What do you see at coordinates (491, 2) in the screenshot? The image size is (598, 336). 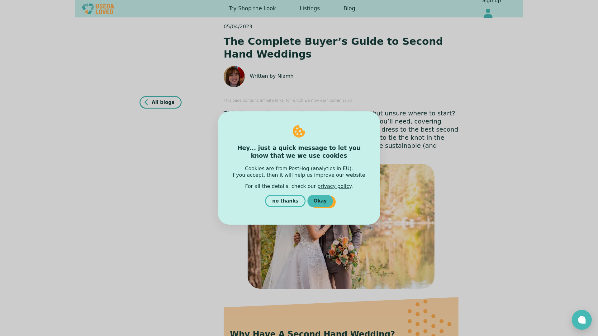 I see `Sign up` at bounding box center [491, 2].